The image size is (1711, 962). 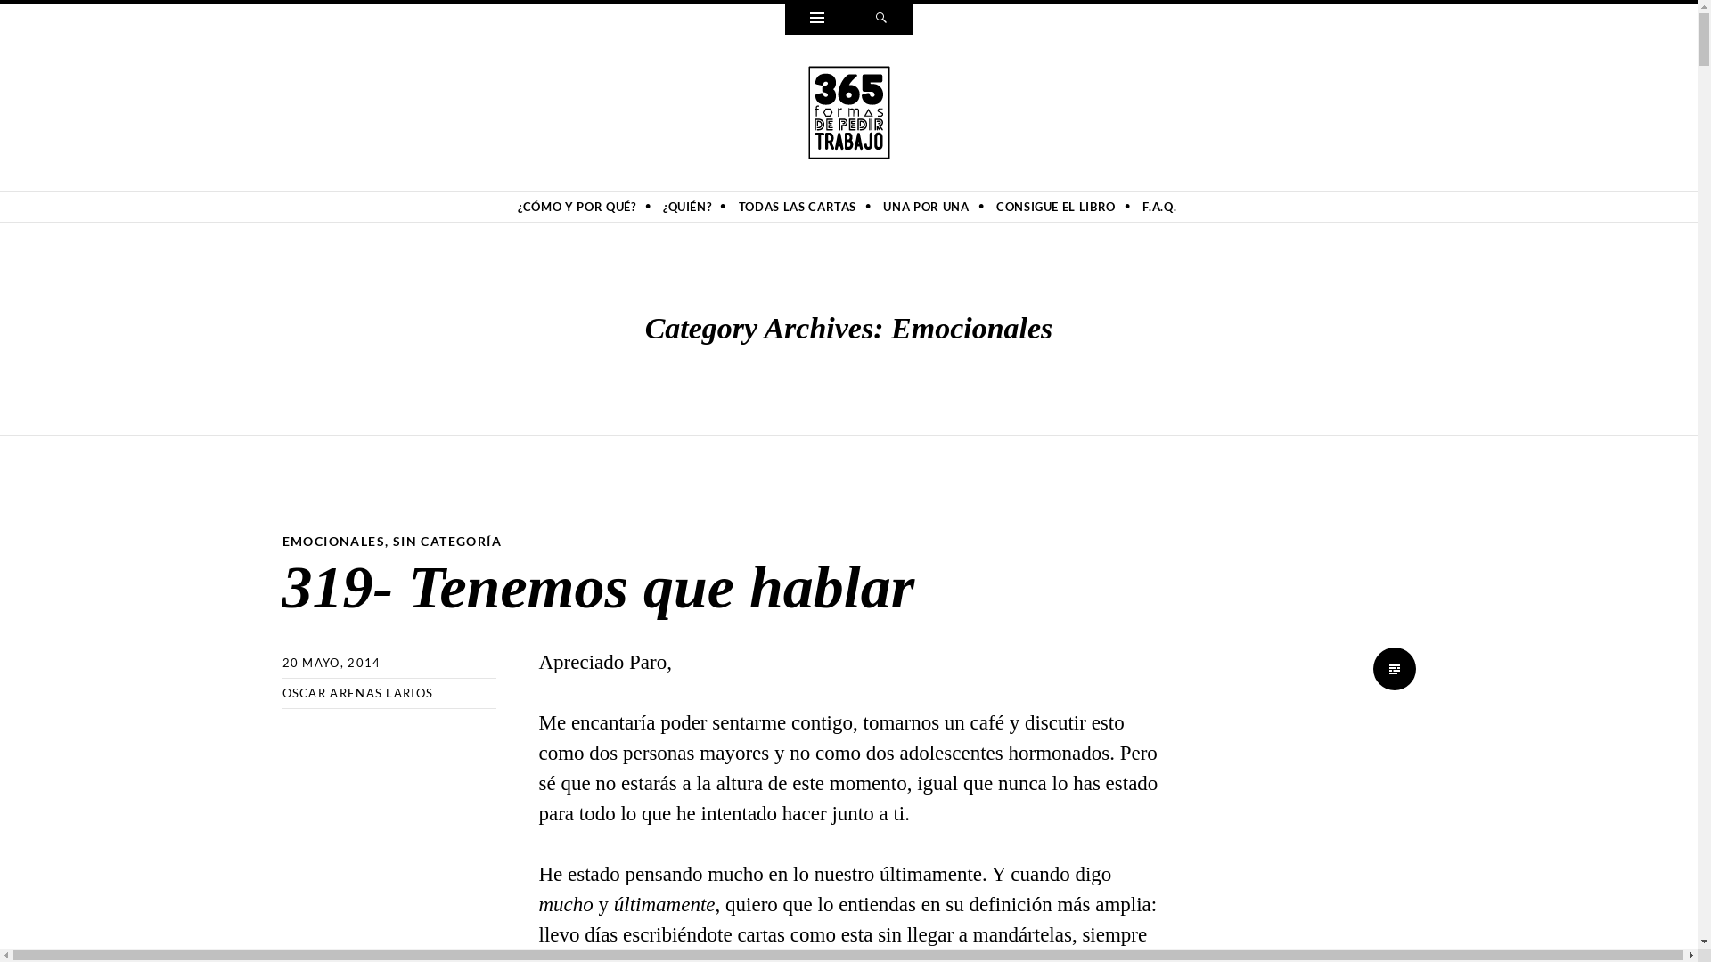 I want to click on 365 formas de pedir trabajo, so click(x=849, y=110).